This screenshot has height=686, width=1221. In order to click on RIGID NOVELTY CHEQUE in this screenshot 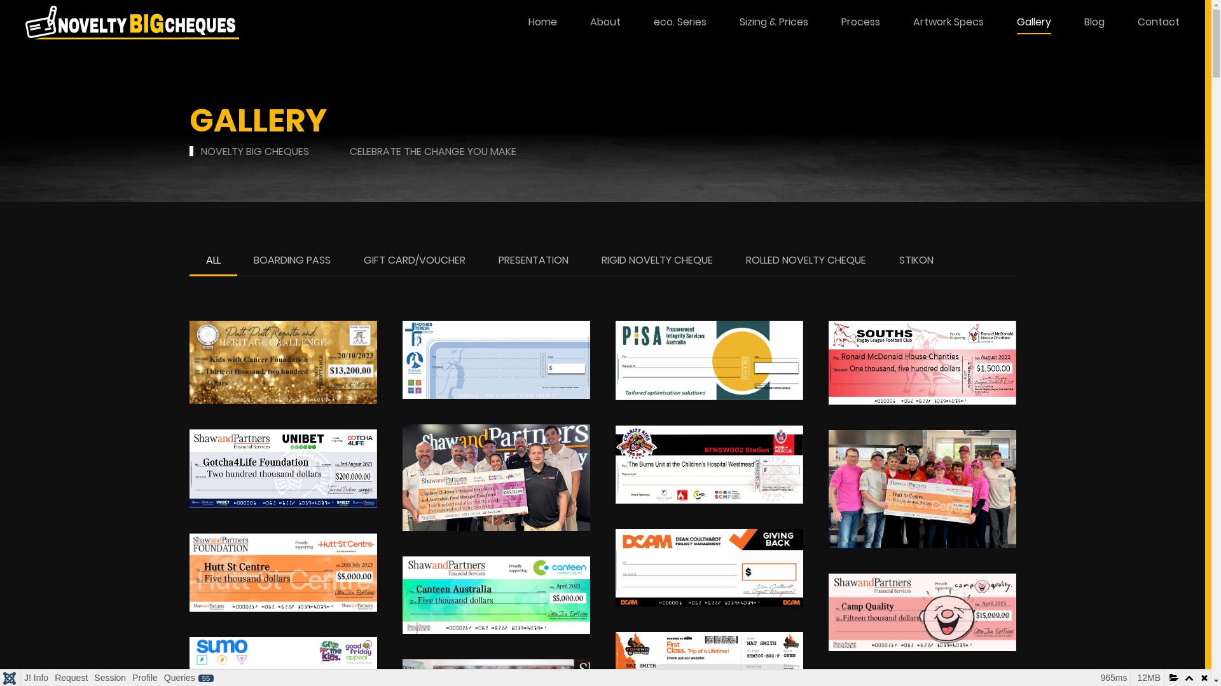, I will do `click(658, 262)`.